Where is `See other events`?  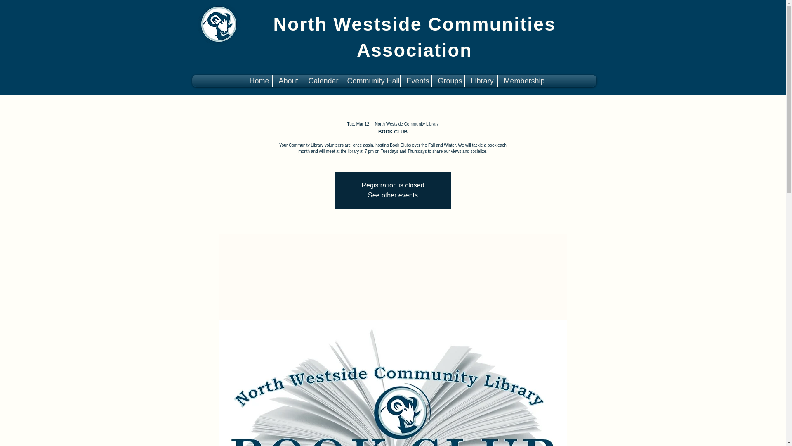 See other events is located at coordinates (393, 195).